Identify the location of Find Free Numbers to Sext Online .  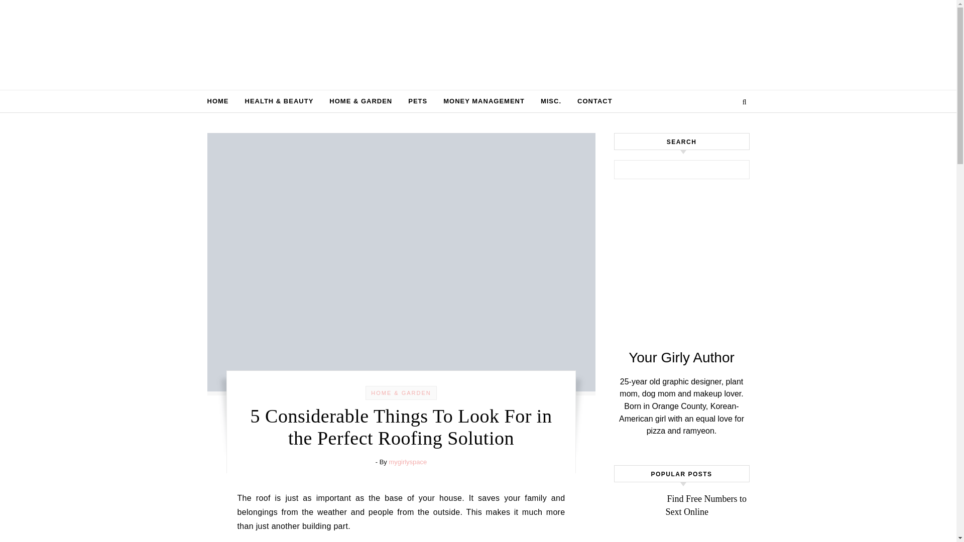
(706, 505).